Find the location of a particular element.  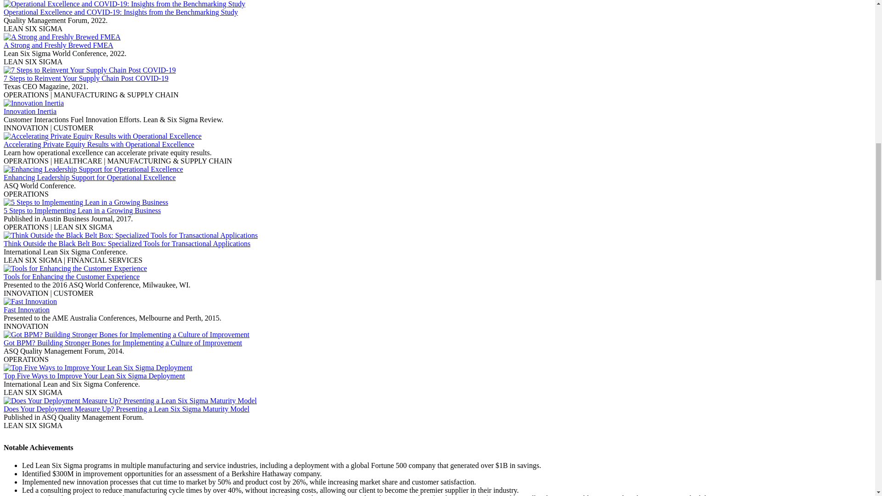

7 Steps to Reinvent Your Supply Chain Post COVID-19 is located at coordinates (85, 78).